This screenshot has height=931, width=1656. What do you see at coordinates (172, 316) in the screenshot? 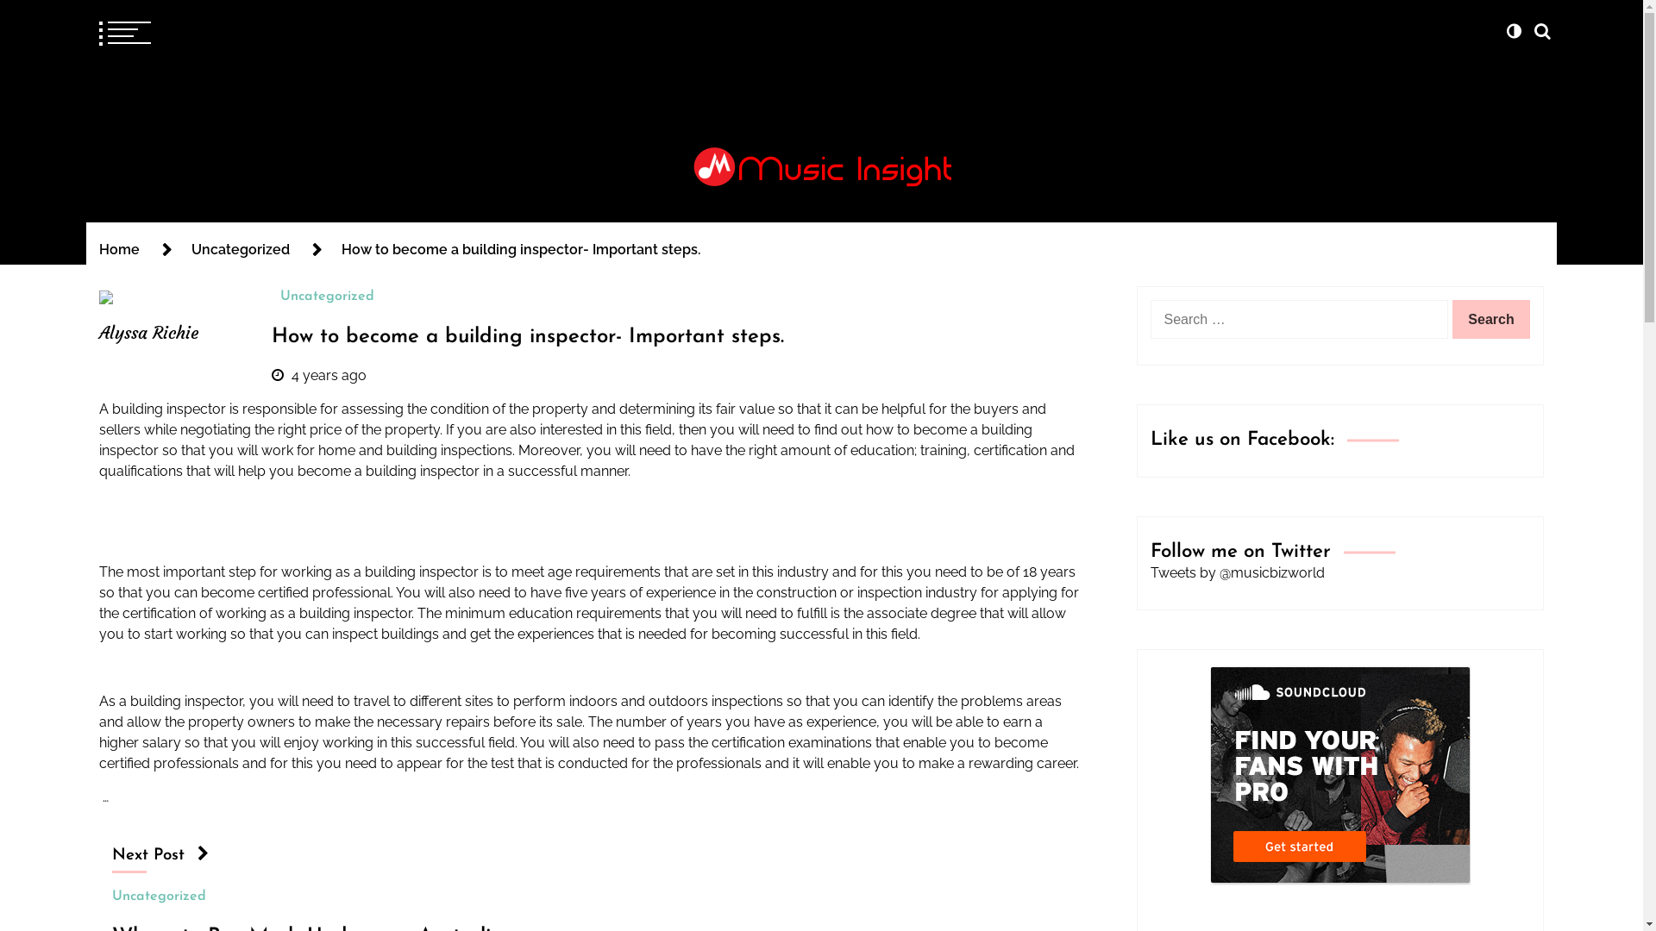
I see `Alyssa Richie` at bounding box center [172, 316].